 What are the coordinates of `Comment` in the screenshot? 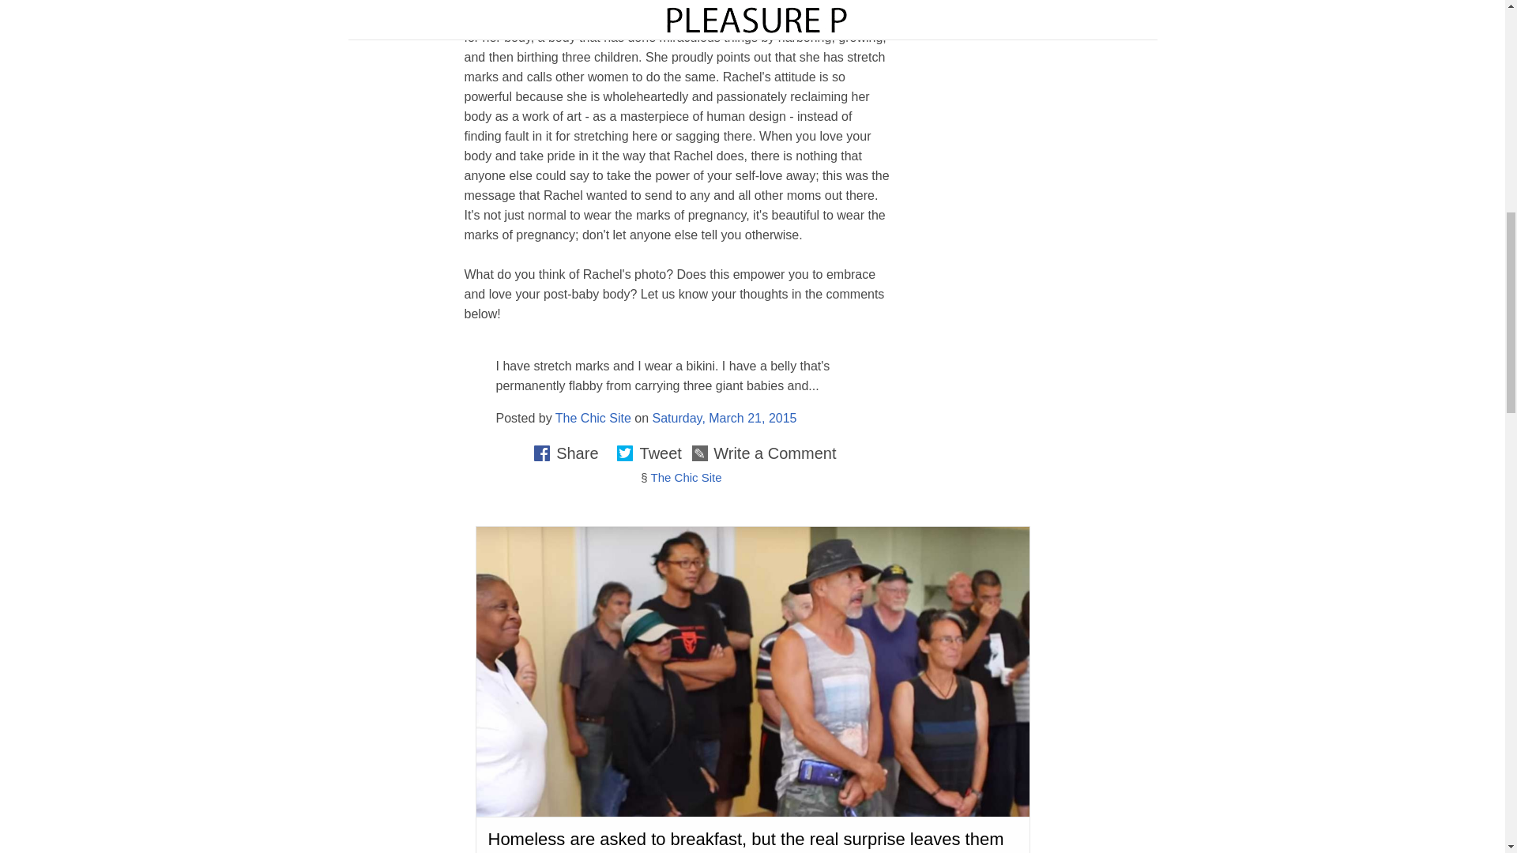 It's located at (1381, 374).